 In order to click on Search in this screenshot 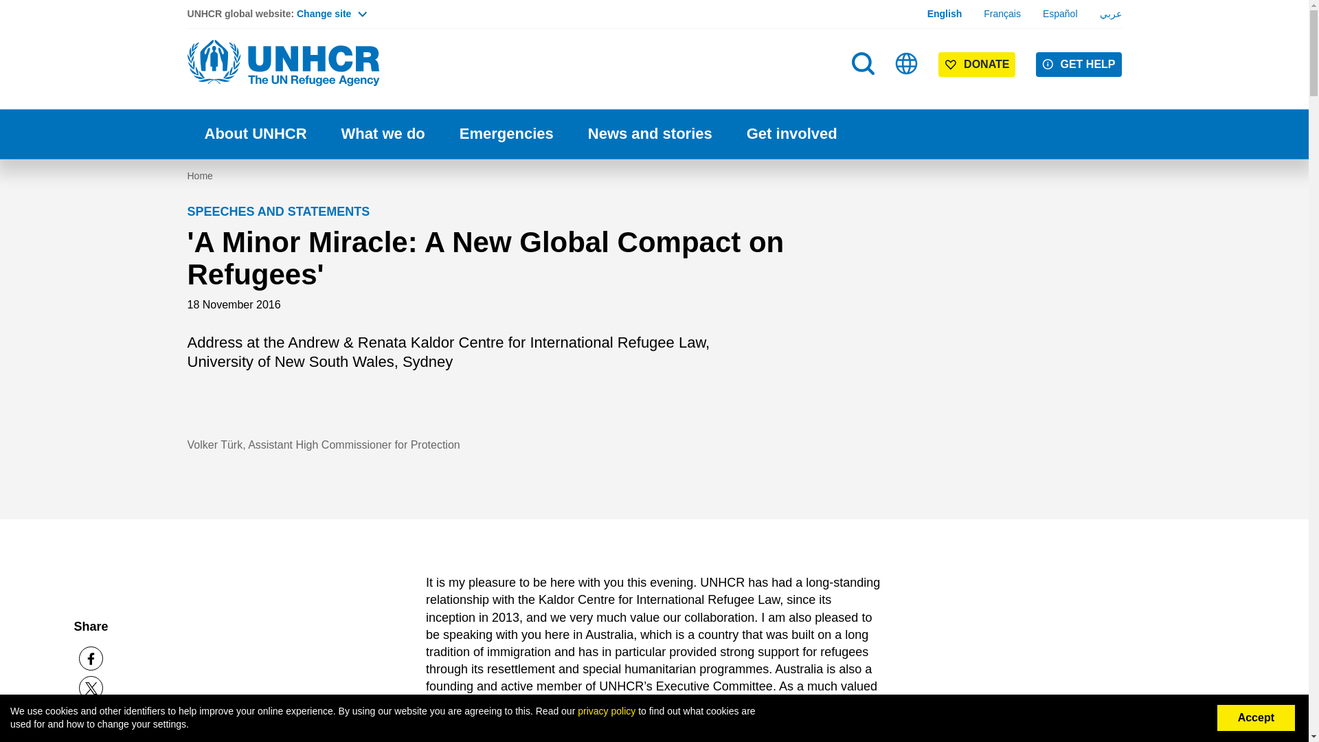, I will do `click(863, 63)`.